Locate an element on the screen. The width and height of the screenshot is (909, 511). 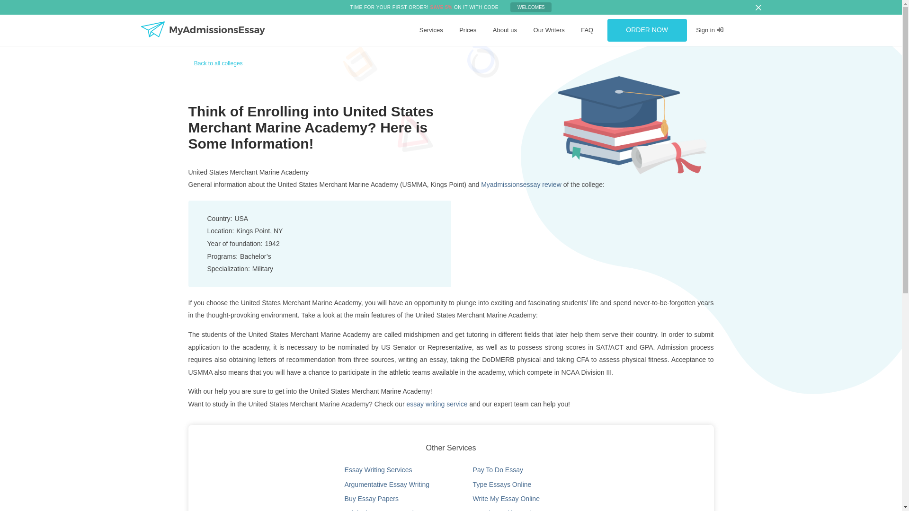
Exam Help is located at coordinates (540, 53).